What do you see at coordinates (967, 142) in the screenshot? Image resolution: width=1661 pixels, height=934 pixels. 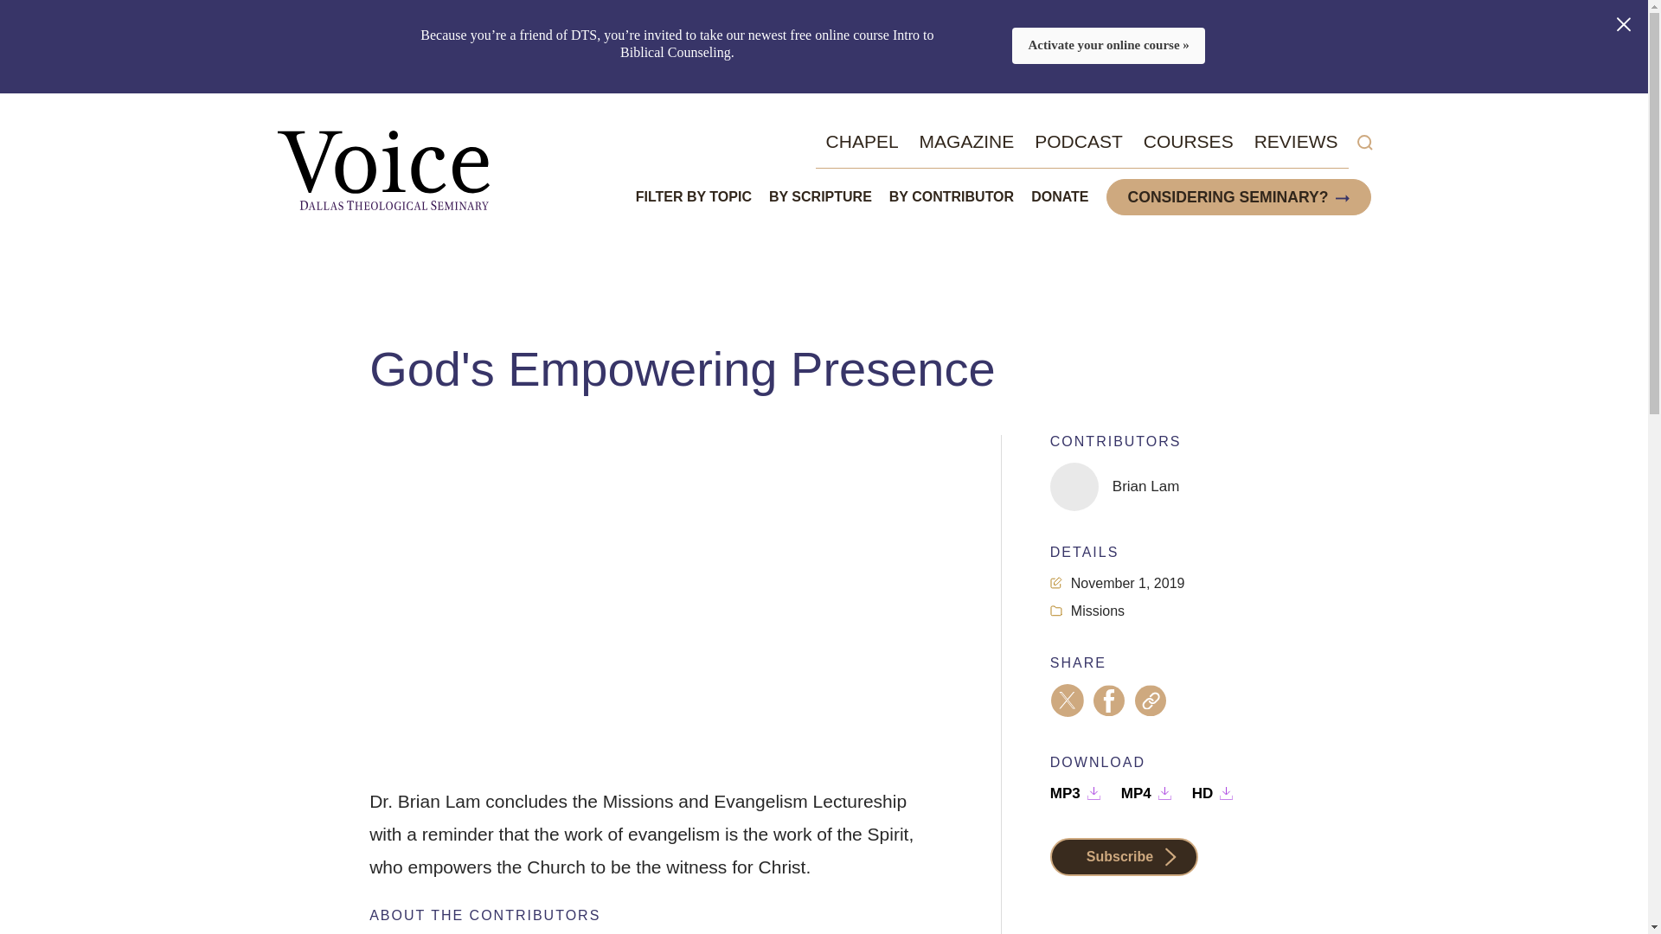 I see `MAGAZINE` at bounding box center [967, 142].